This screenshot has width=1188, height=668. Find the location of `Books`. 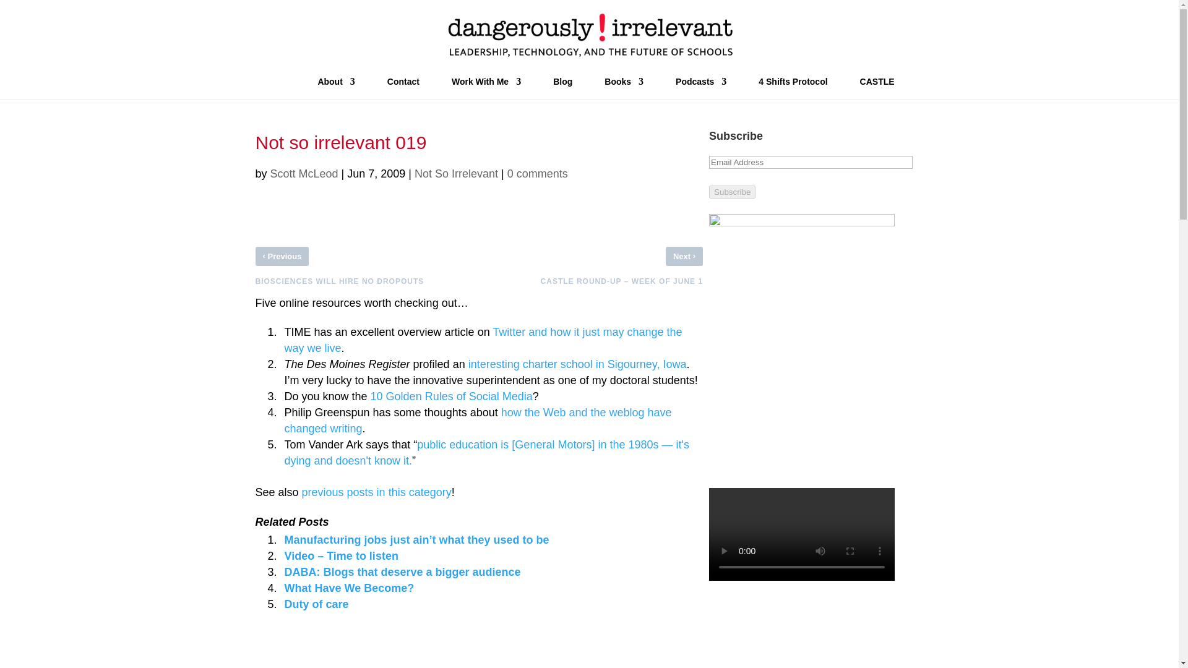

Books is located at coordinates (624, 88).